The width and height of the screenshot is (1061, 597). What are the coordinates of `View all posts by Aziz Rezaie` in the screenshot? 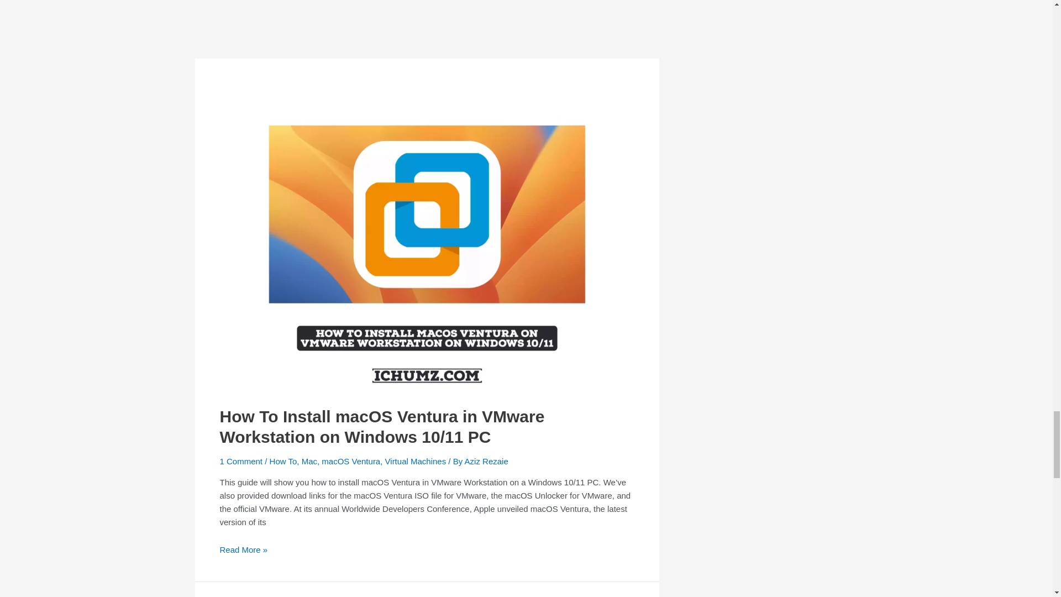 It's located at (486, 461).